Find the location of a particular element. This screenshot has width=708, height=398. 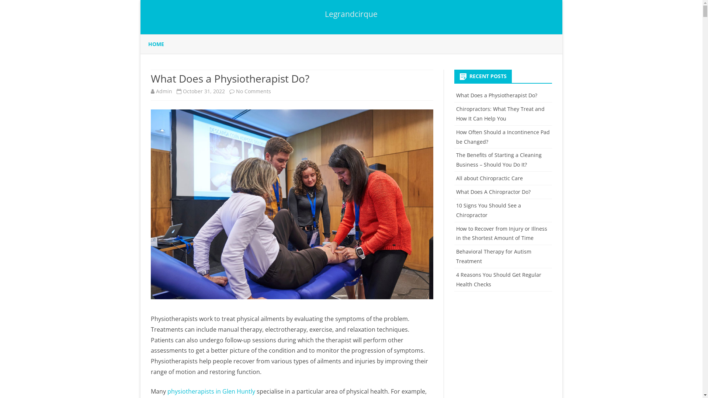

How Often Should a Incontinence Pad be Changed? is located at coordinates (503, 137).